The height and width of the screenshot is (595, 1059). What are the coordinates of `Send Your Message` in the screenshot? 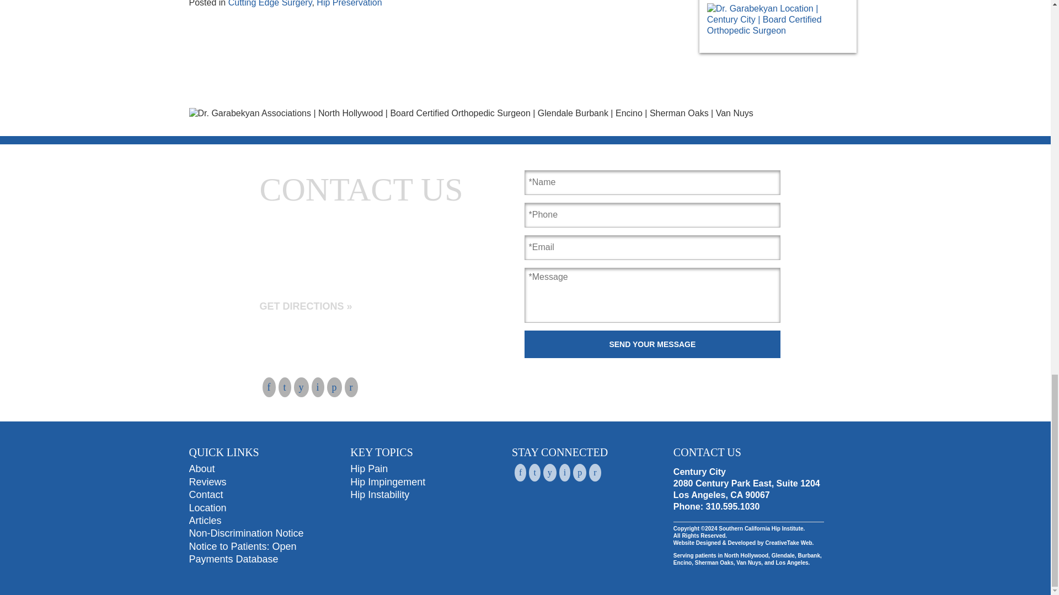 It's located at (652, 344).